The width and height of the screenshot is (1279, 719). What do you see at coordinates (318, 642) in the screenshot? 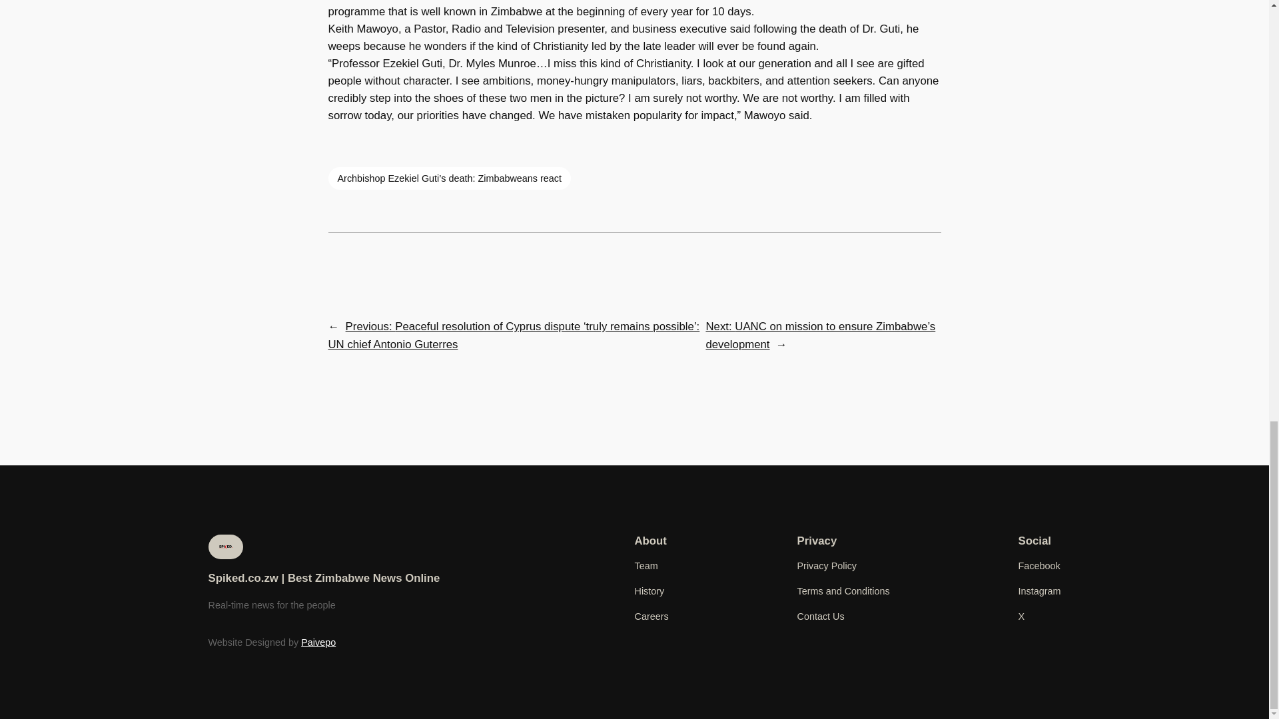
I see `Paivepo` at bounding box center [318, 642].